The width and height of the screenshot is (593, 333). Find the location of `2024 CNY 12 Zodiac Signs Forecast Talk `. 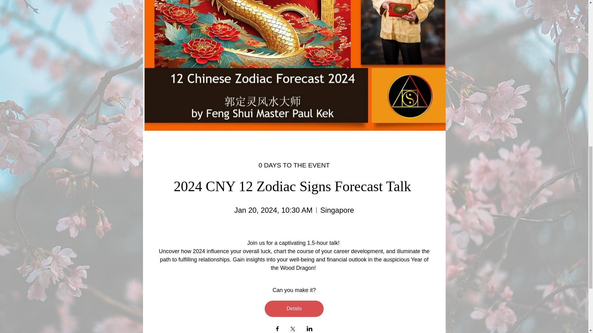

2024 CNY 12 Zodiac Signs Forecast Talk  is located at coordinates (294, 186).